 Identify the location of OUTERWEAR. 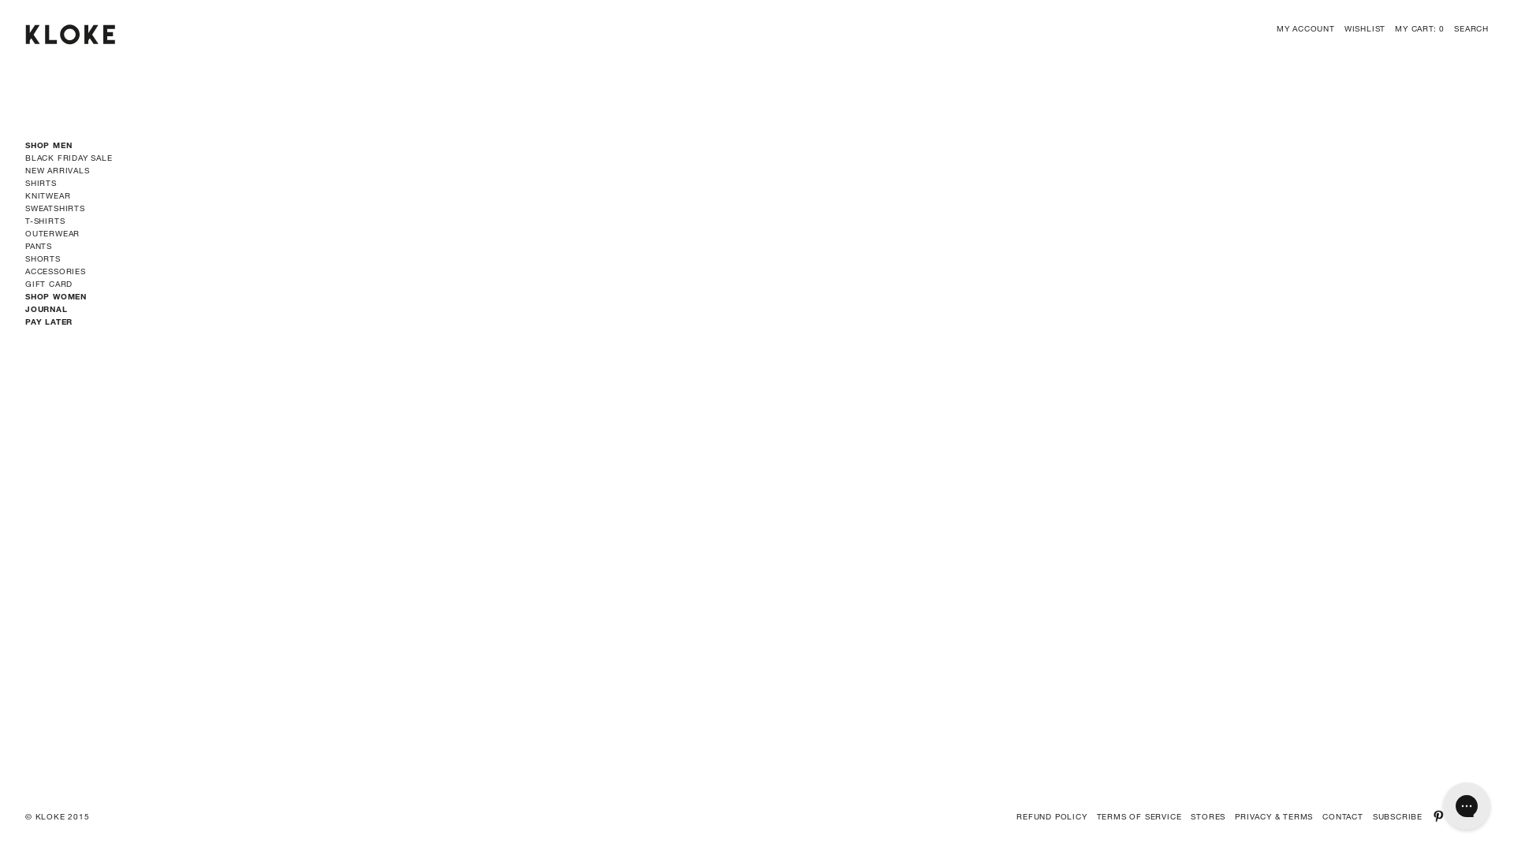
(52, 233).